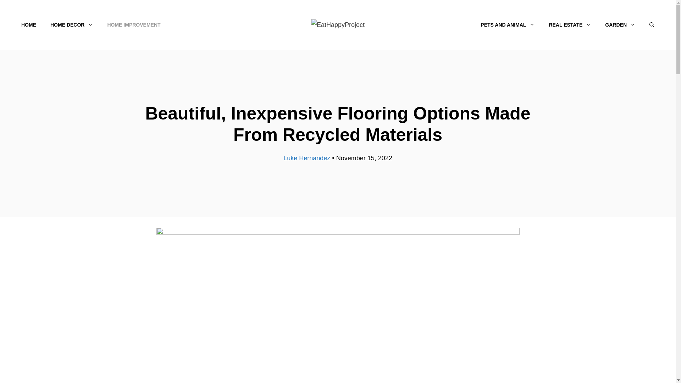  I want to click on HOME IMPROVEMENT, so click(134, 25).